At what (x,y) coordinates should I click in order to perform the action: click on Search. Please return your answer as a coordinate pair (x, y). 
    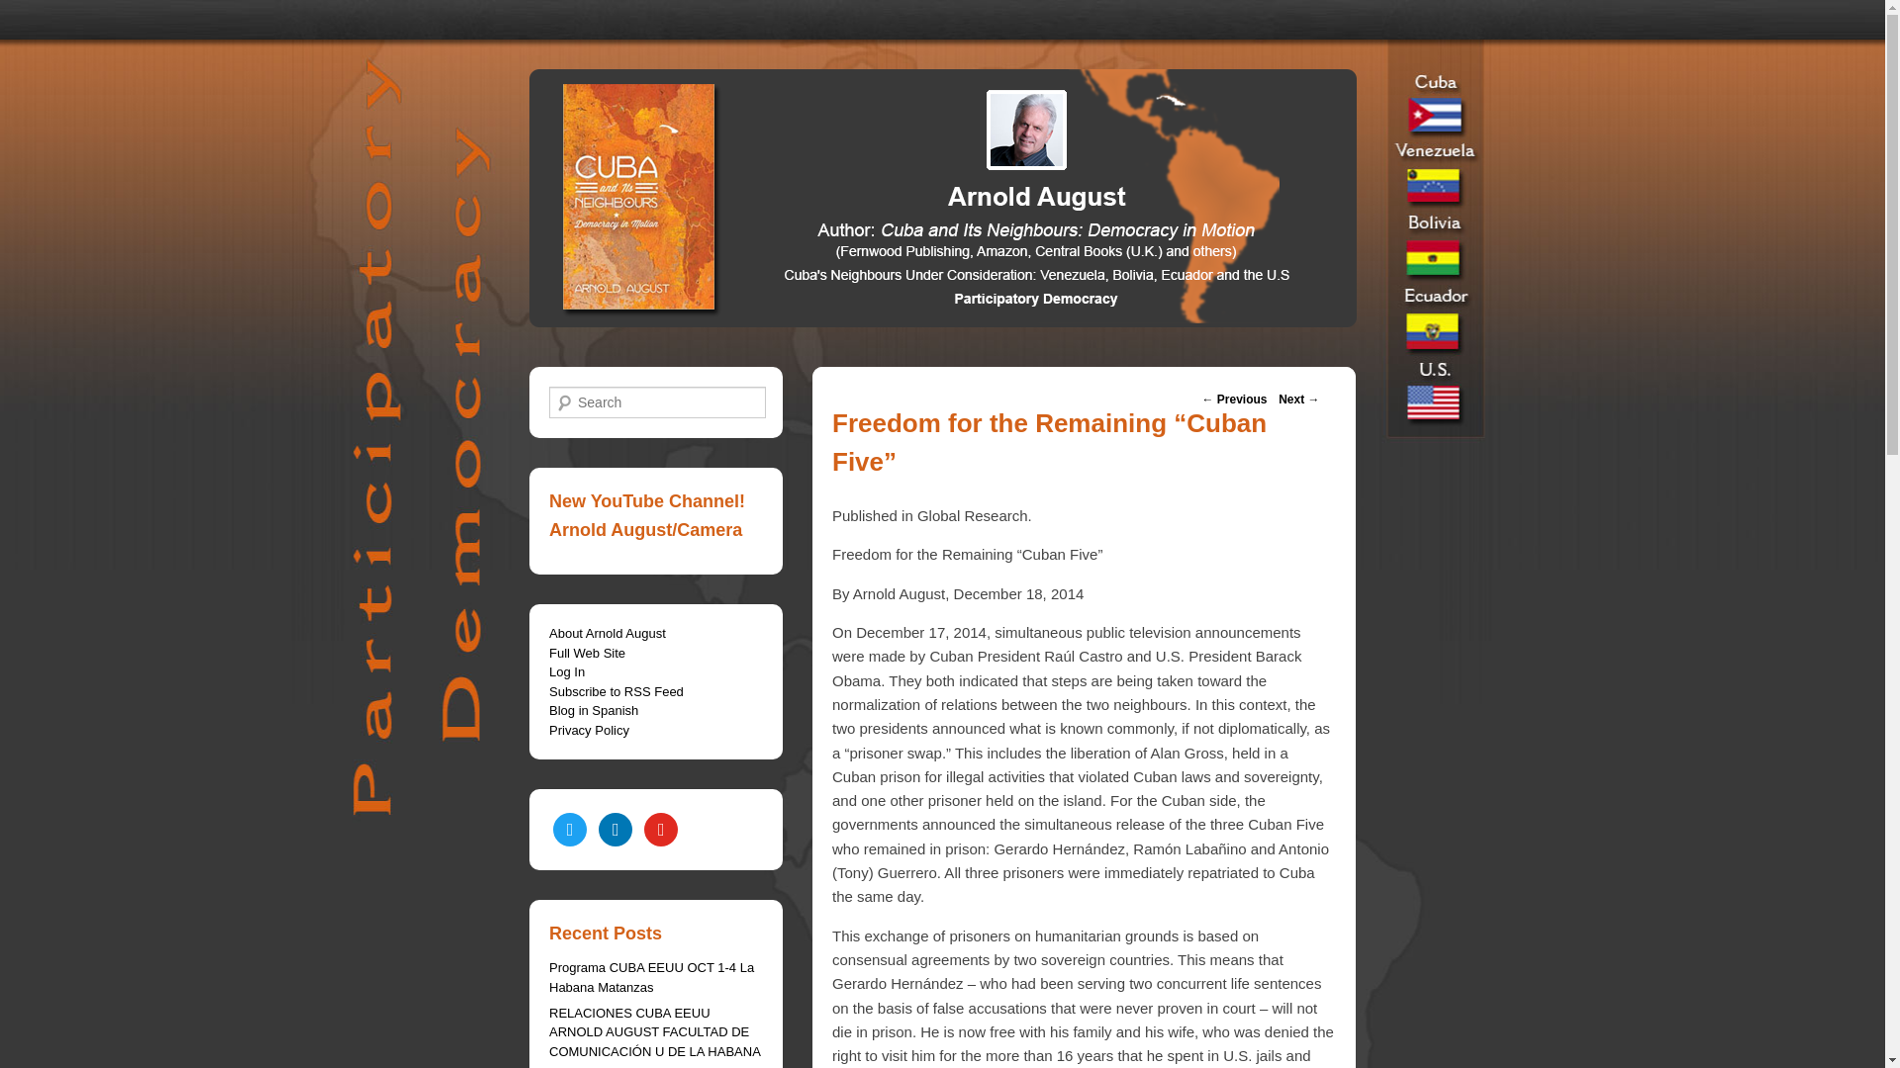
    Looking at the image, I should click on (28, 14).